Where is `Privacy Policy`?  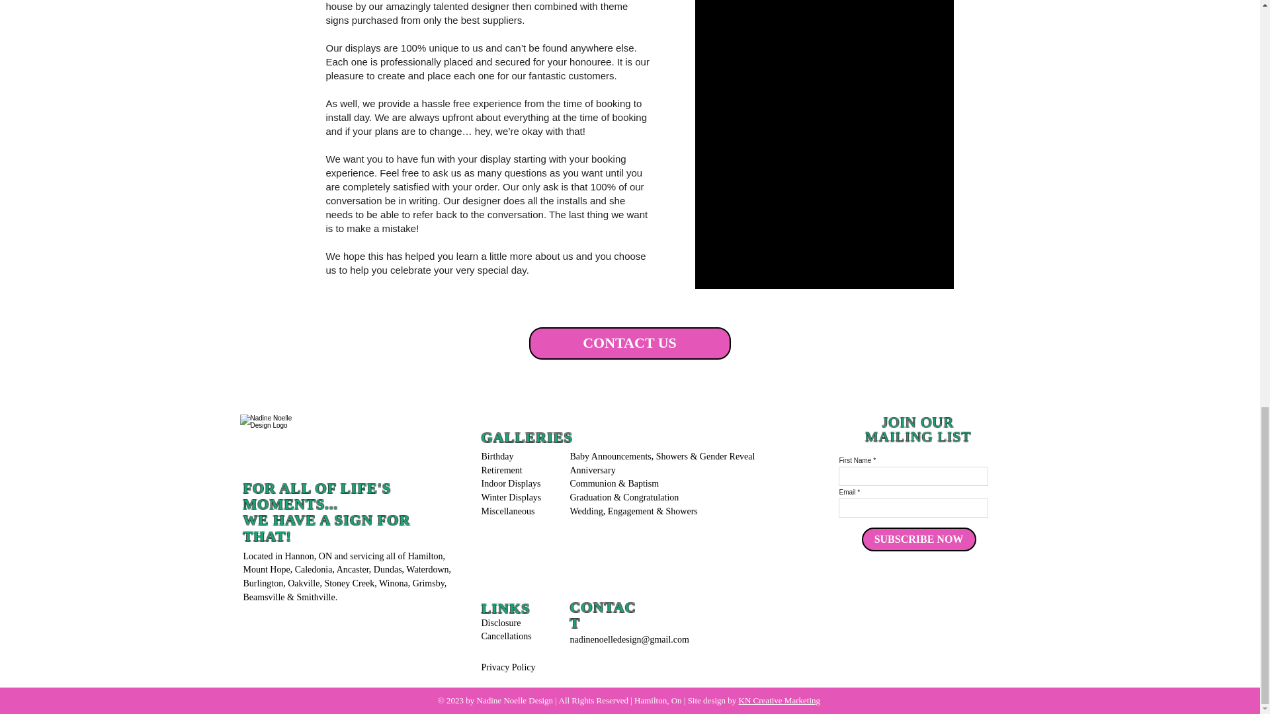 Privacy Policy is located at coordinates (508, 668).